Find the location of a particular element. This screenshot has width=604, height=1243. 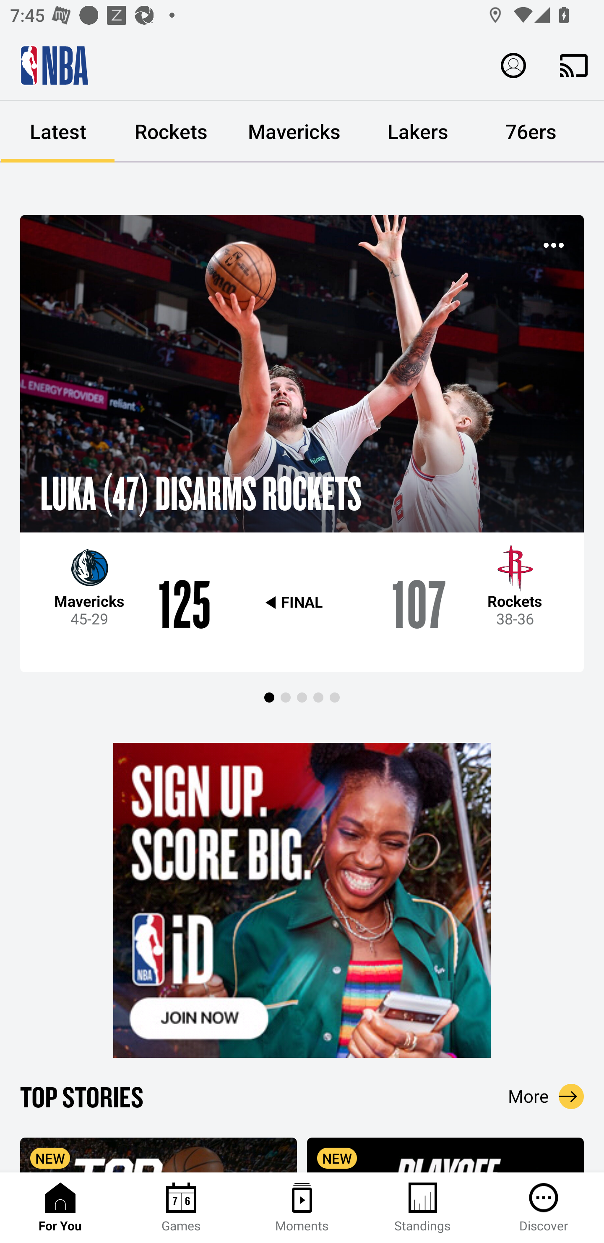

Discover is located at coordinates (544, 1208).